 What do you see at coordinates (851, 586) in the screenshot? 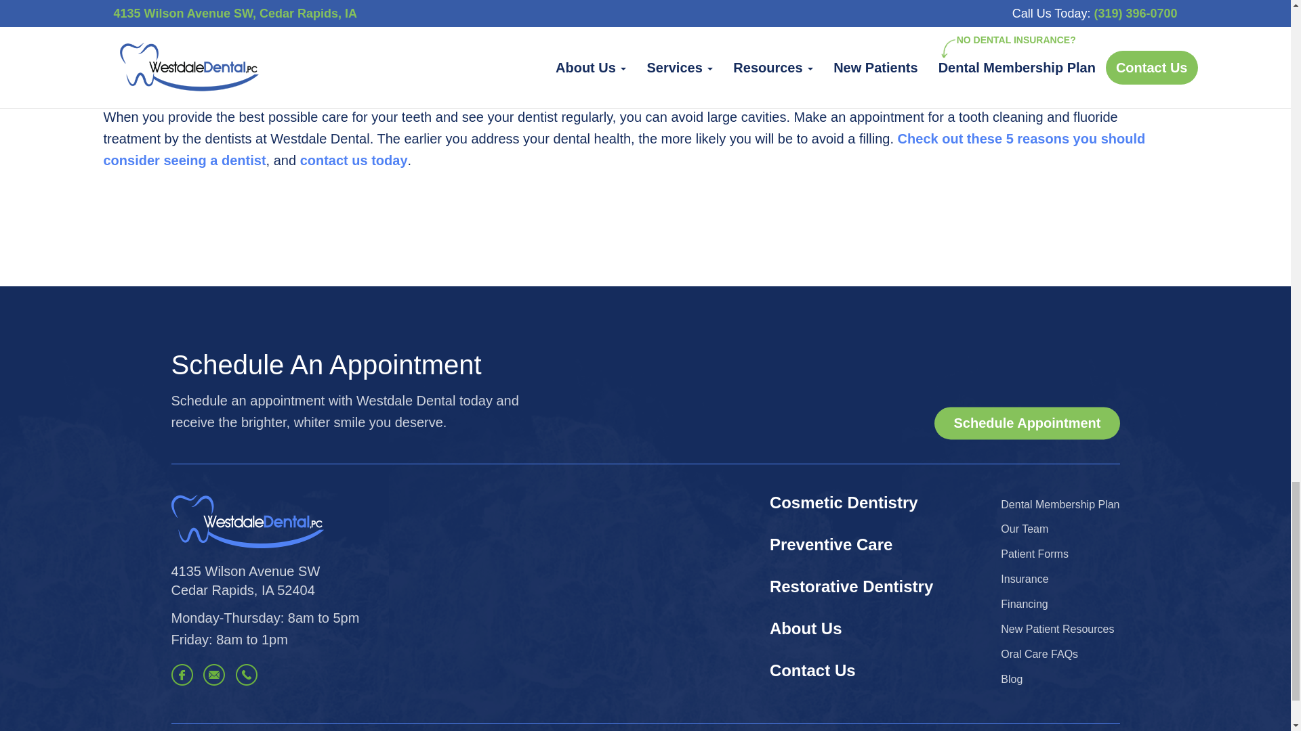
I see `Restorative Dentistry` at bounding box center [851, 586].